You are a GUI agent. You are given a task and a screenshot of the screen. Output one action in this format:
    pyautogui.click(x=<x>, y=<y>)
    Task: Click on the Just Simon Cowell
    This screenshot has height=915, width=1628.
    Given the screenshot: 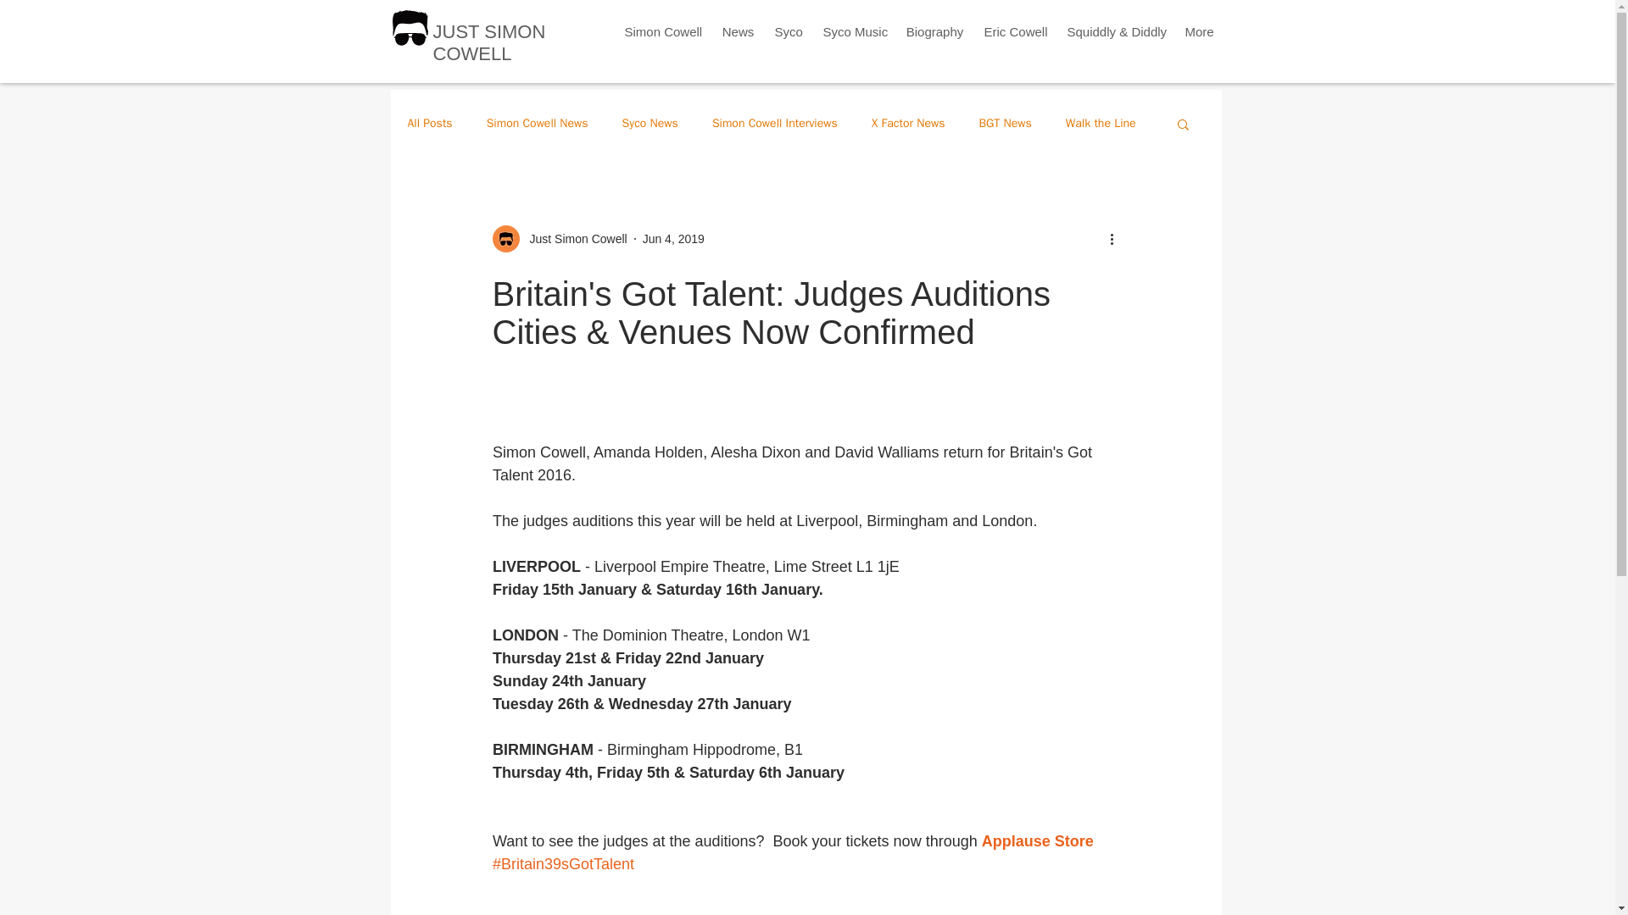 What is the action you would take?
    pyautogui.click(x=573, y=239)
    